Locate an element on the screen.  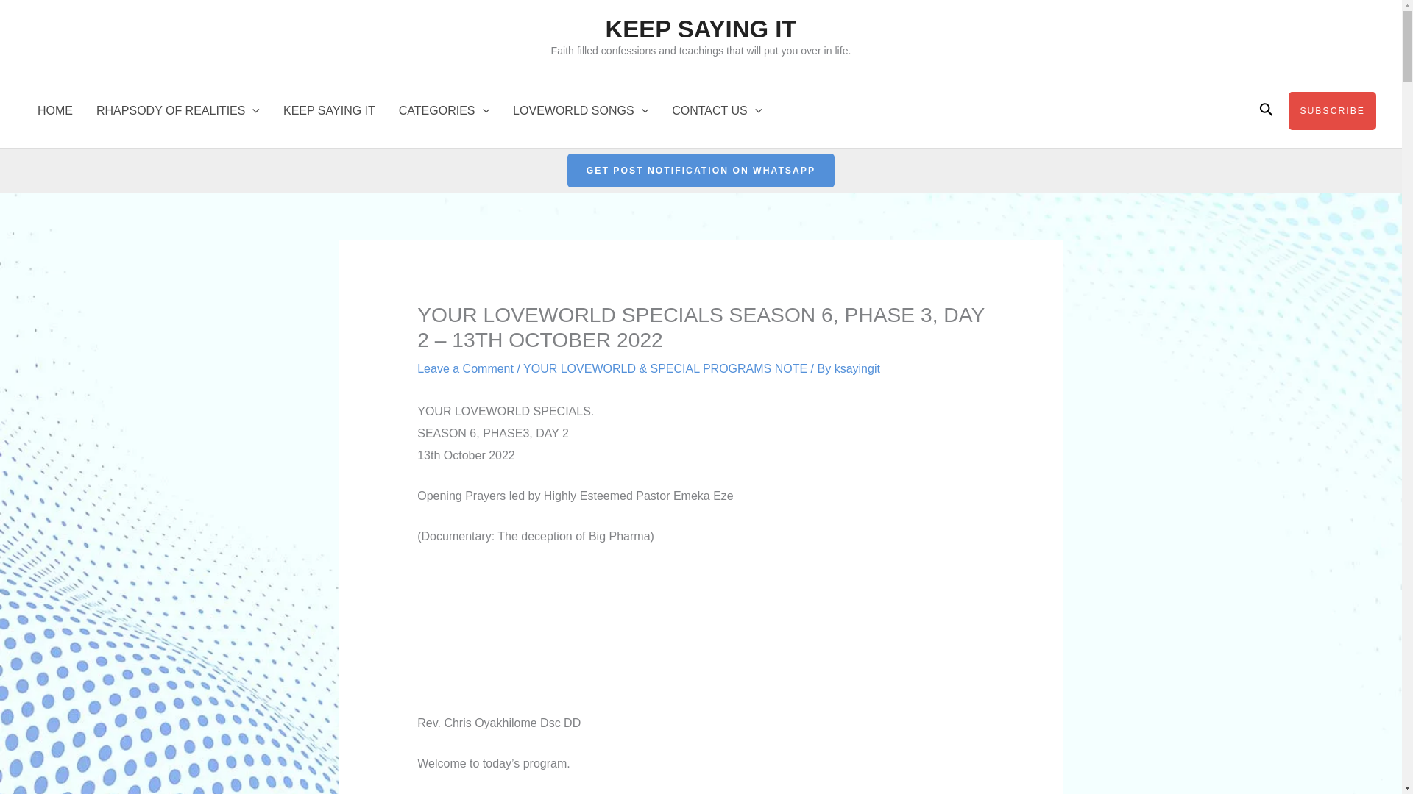
GET POST NOTIFICATION ON WHATSAPP is located at coordinates (701, 171).